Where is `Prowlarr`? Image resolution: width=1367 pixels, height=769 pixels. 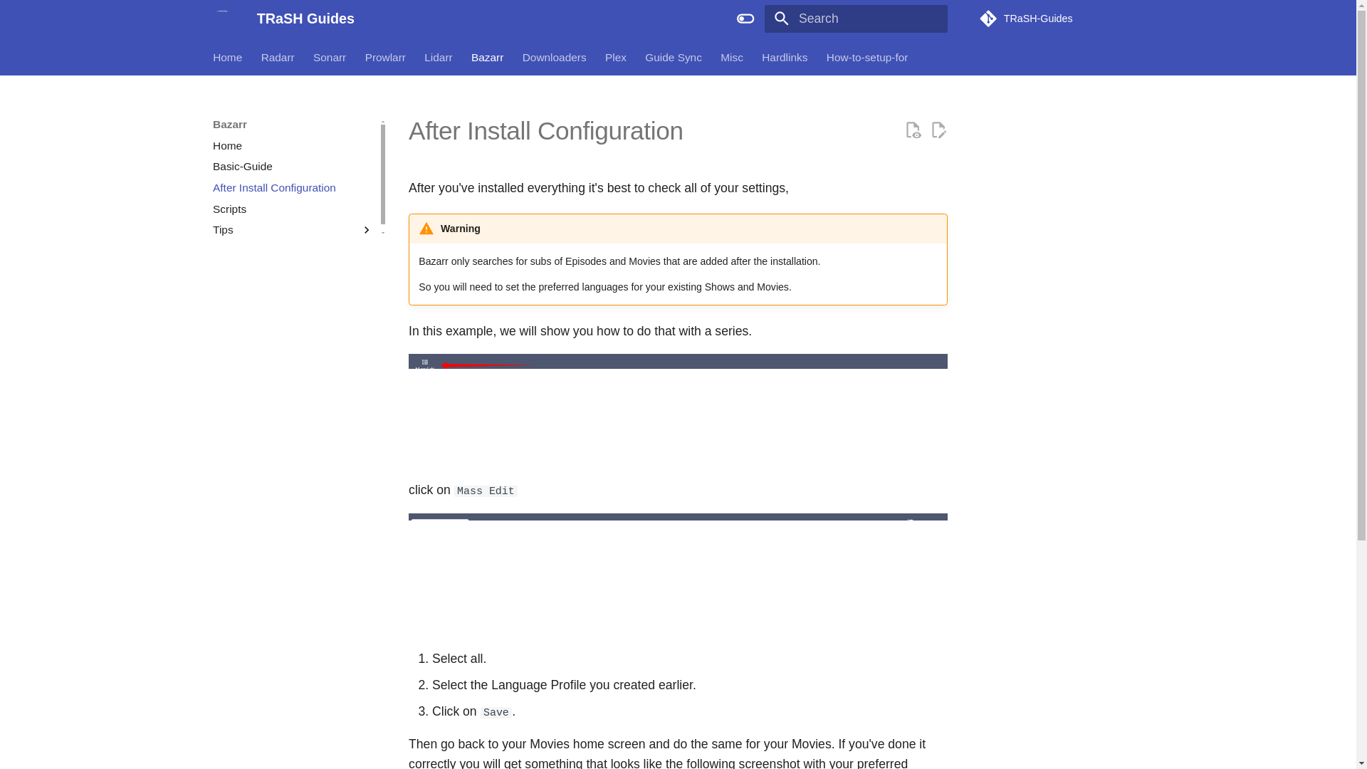
Prowlarr is located at coordinates (385, 57).